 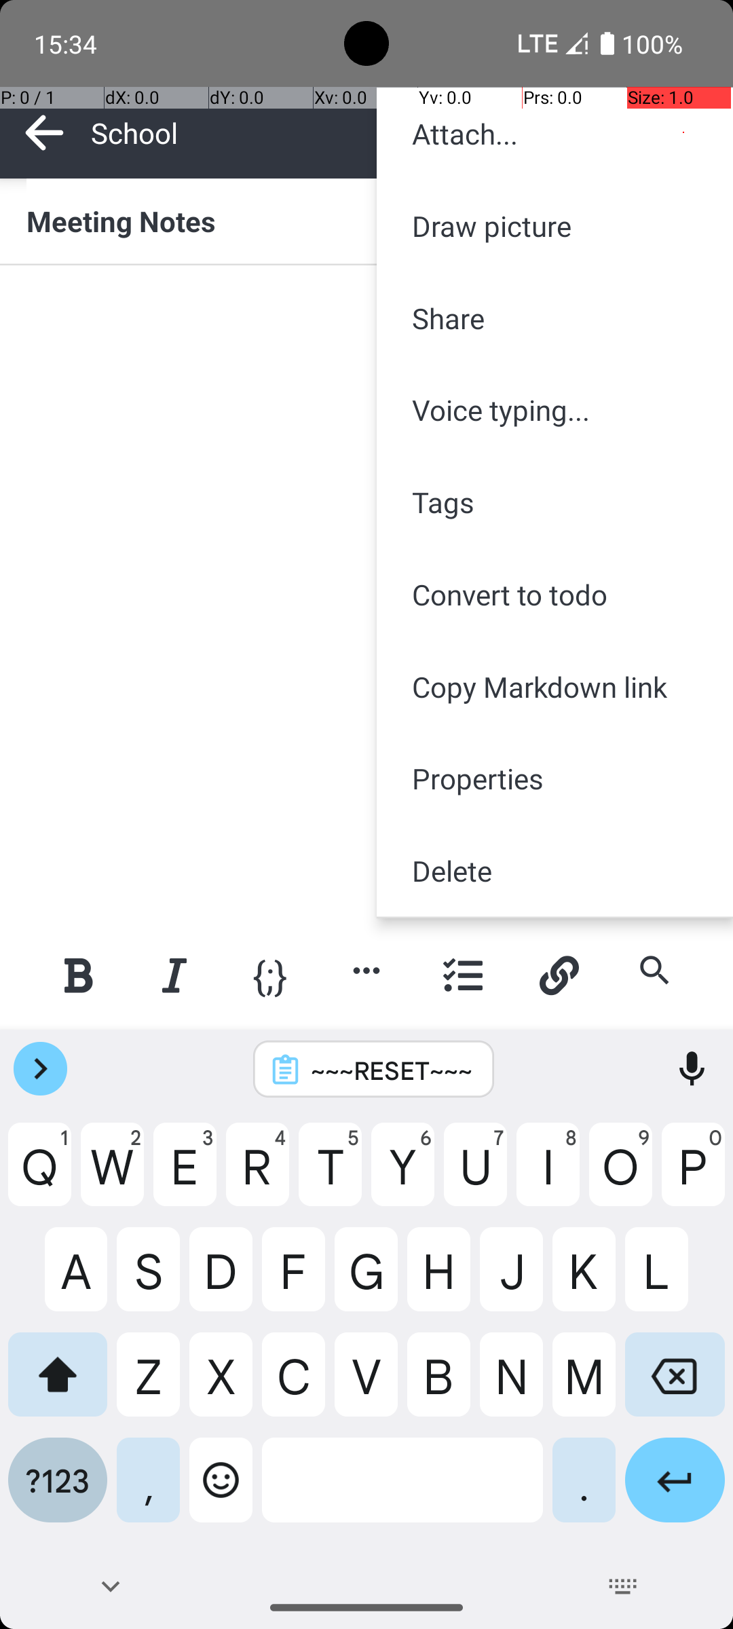 I want to click on Meeting Notes, so click(x=366, y=221).